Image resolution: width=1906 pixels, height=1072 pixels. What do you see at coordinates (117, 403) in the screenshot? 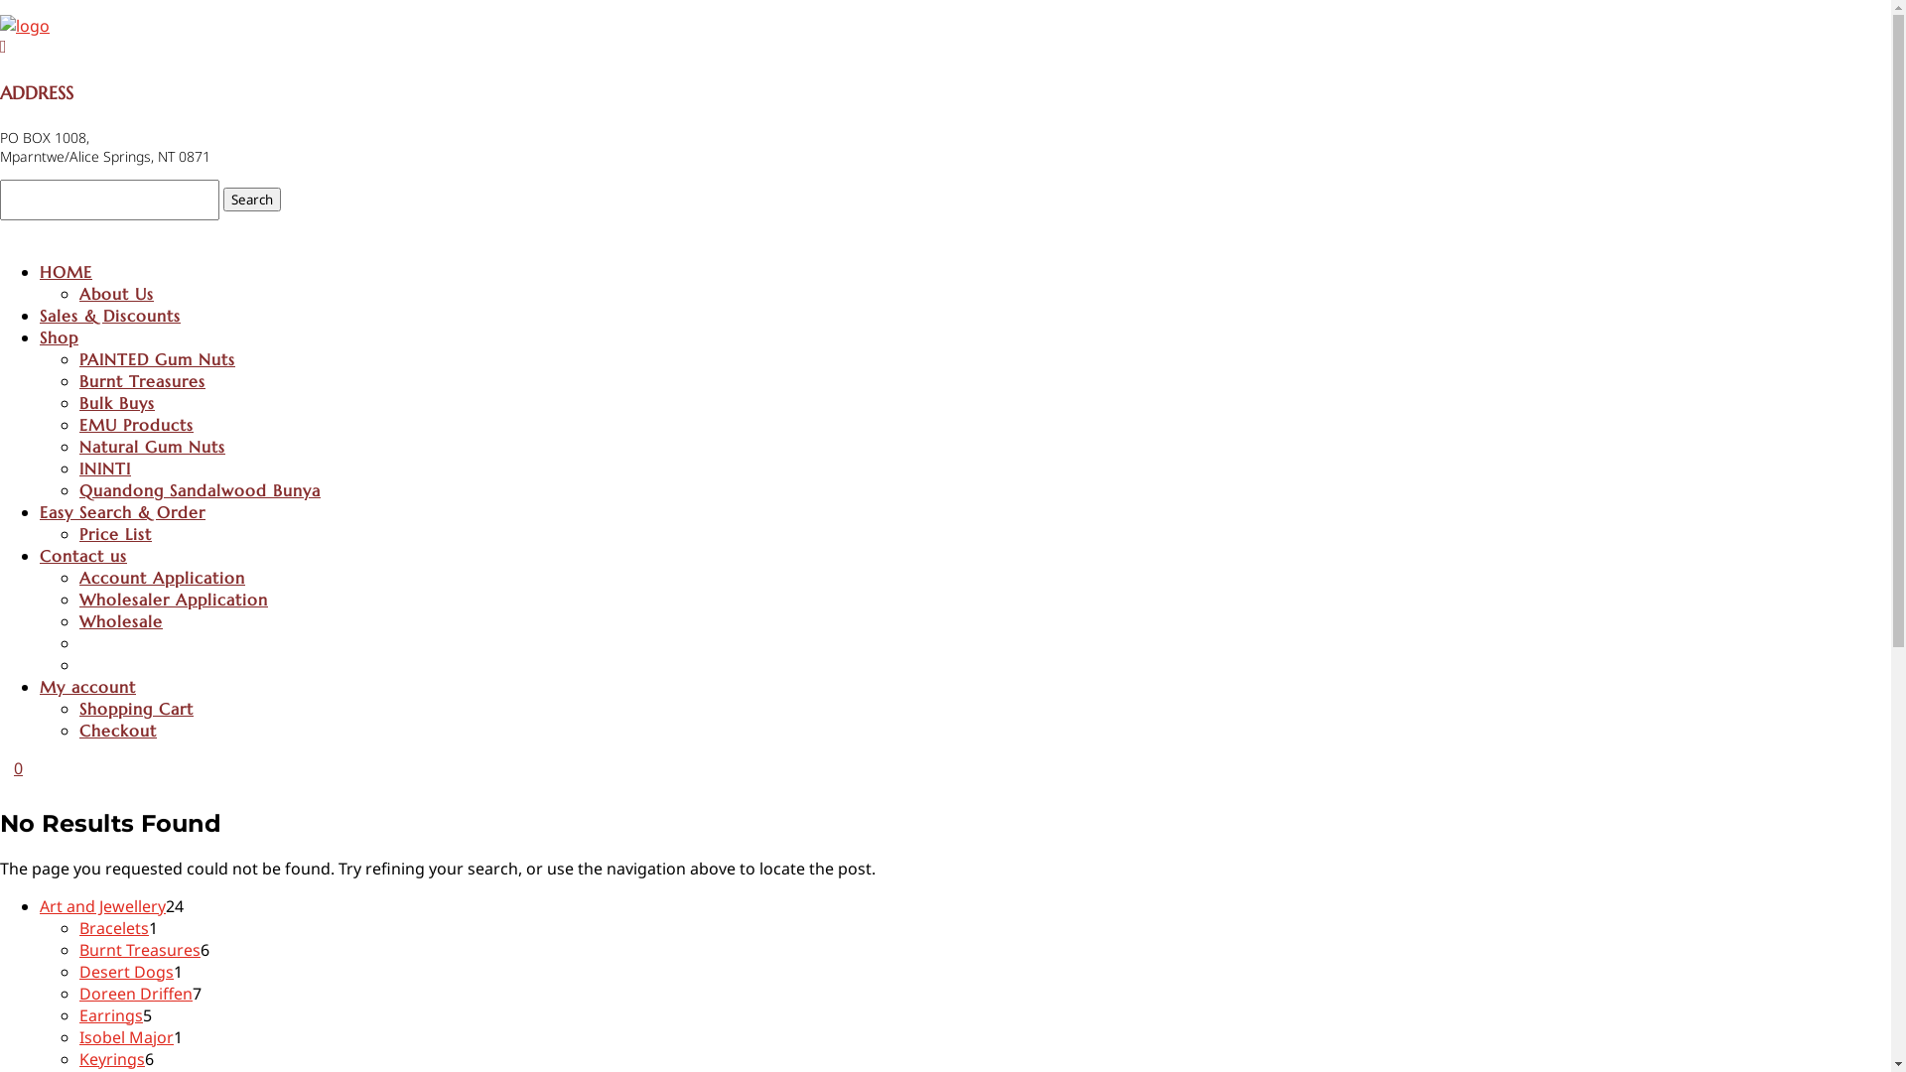
I see `Bulk Buys` at bounding box center [117, 403].